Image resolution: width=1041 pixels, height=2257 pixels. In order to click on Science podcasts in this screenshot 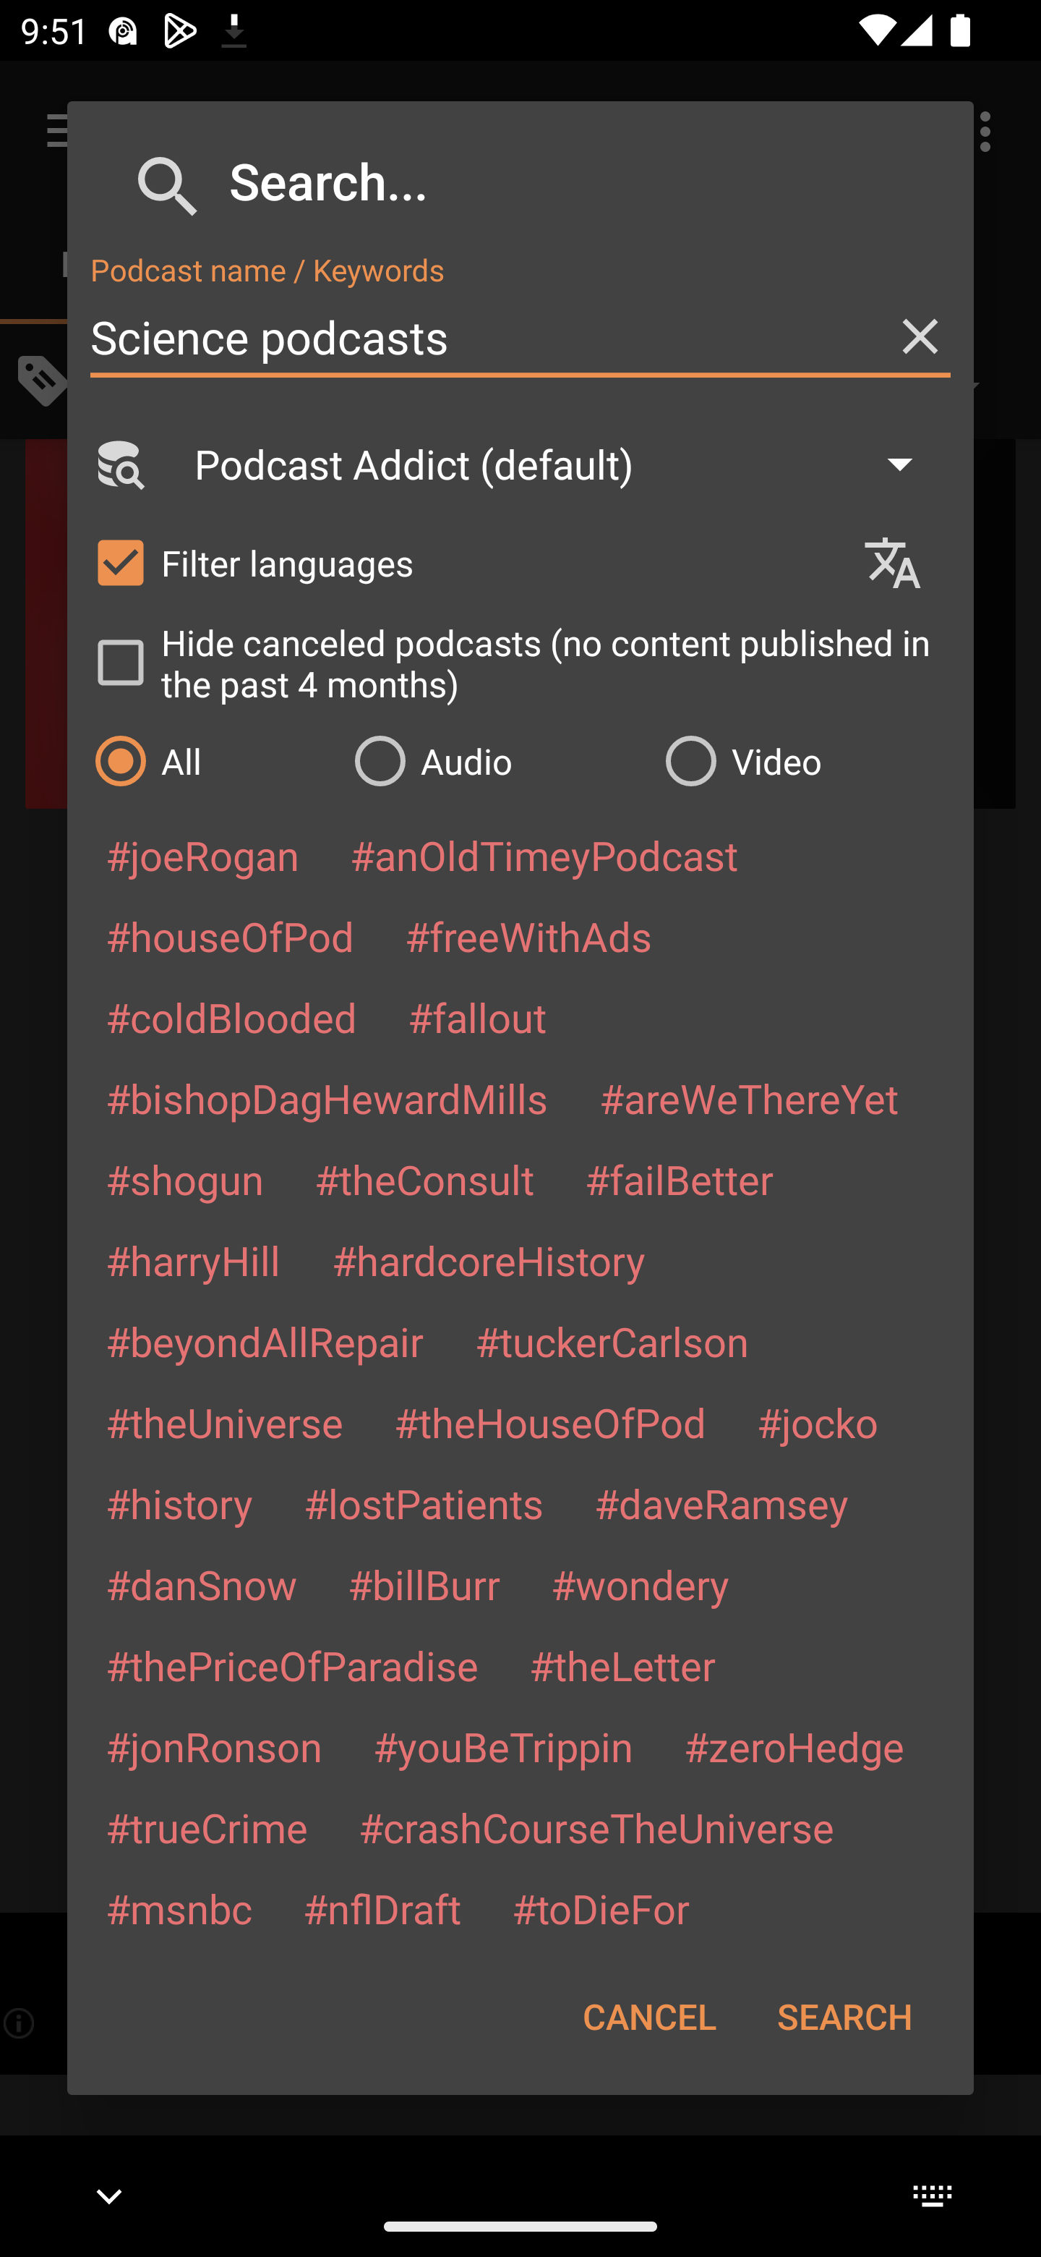, I will do `click(520, 337)`.